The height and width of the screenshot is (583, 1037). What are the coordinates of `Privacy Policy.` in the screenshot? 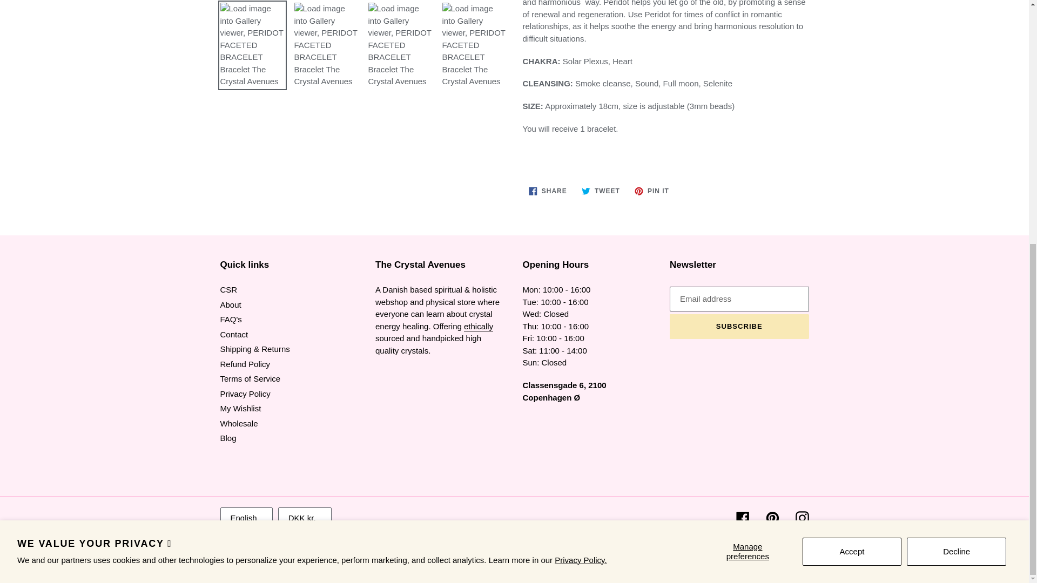 It's located at (581, 144).